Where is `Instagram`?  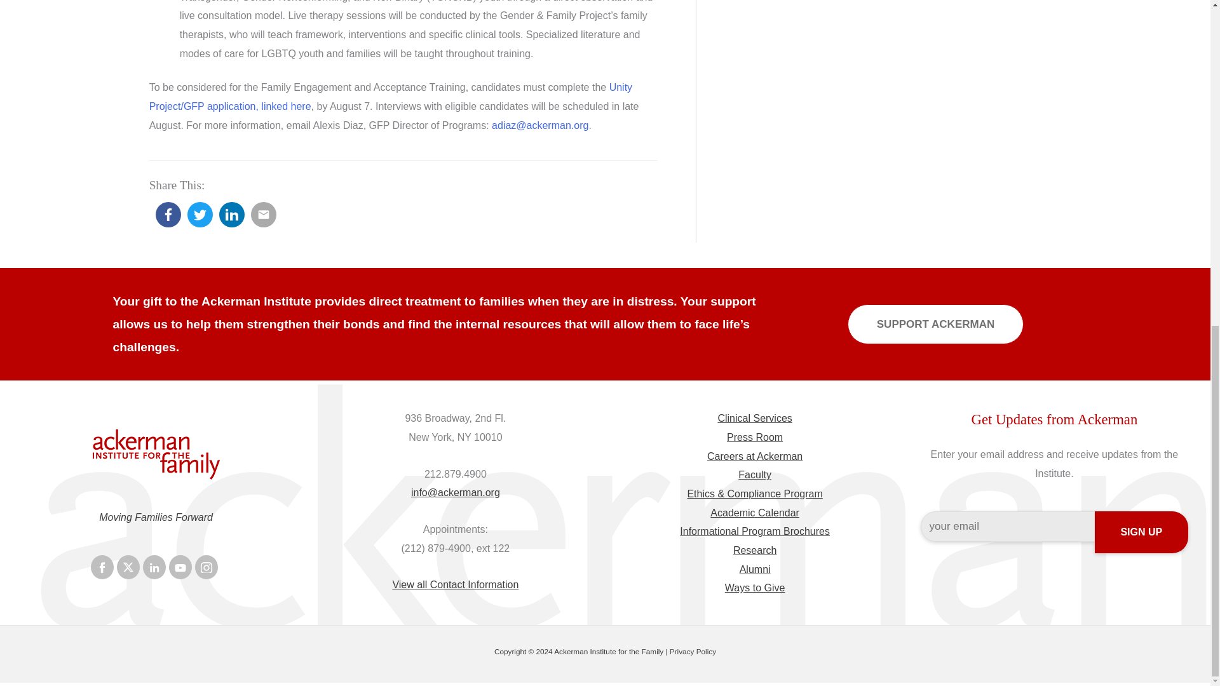
Instagram is located at coordinates (207, 567).